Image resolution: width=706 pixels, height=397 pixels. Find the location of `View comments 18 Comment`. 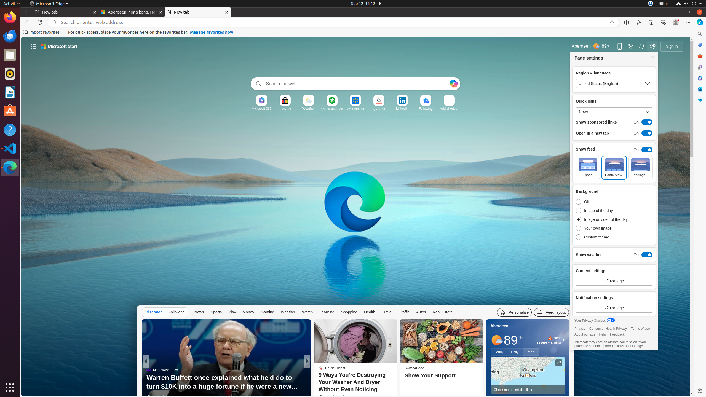

View comments 18 Comment is located at coordinates (346, 397).